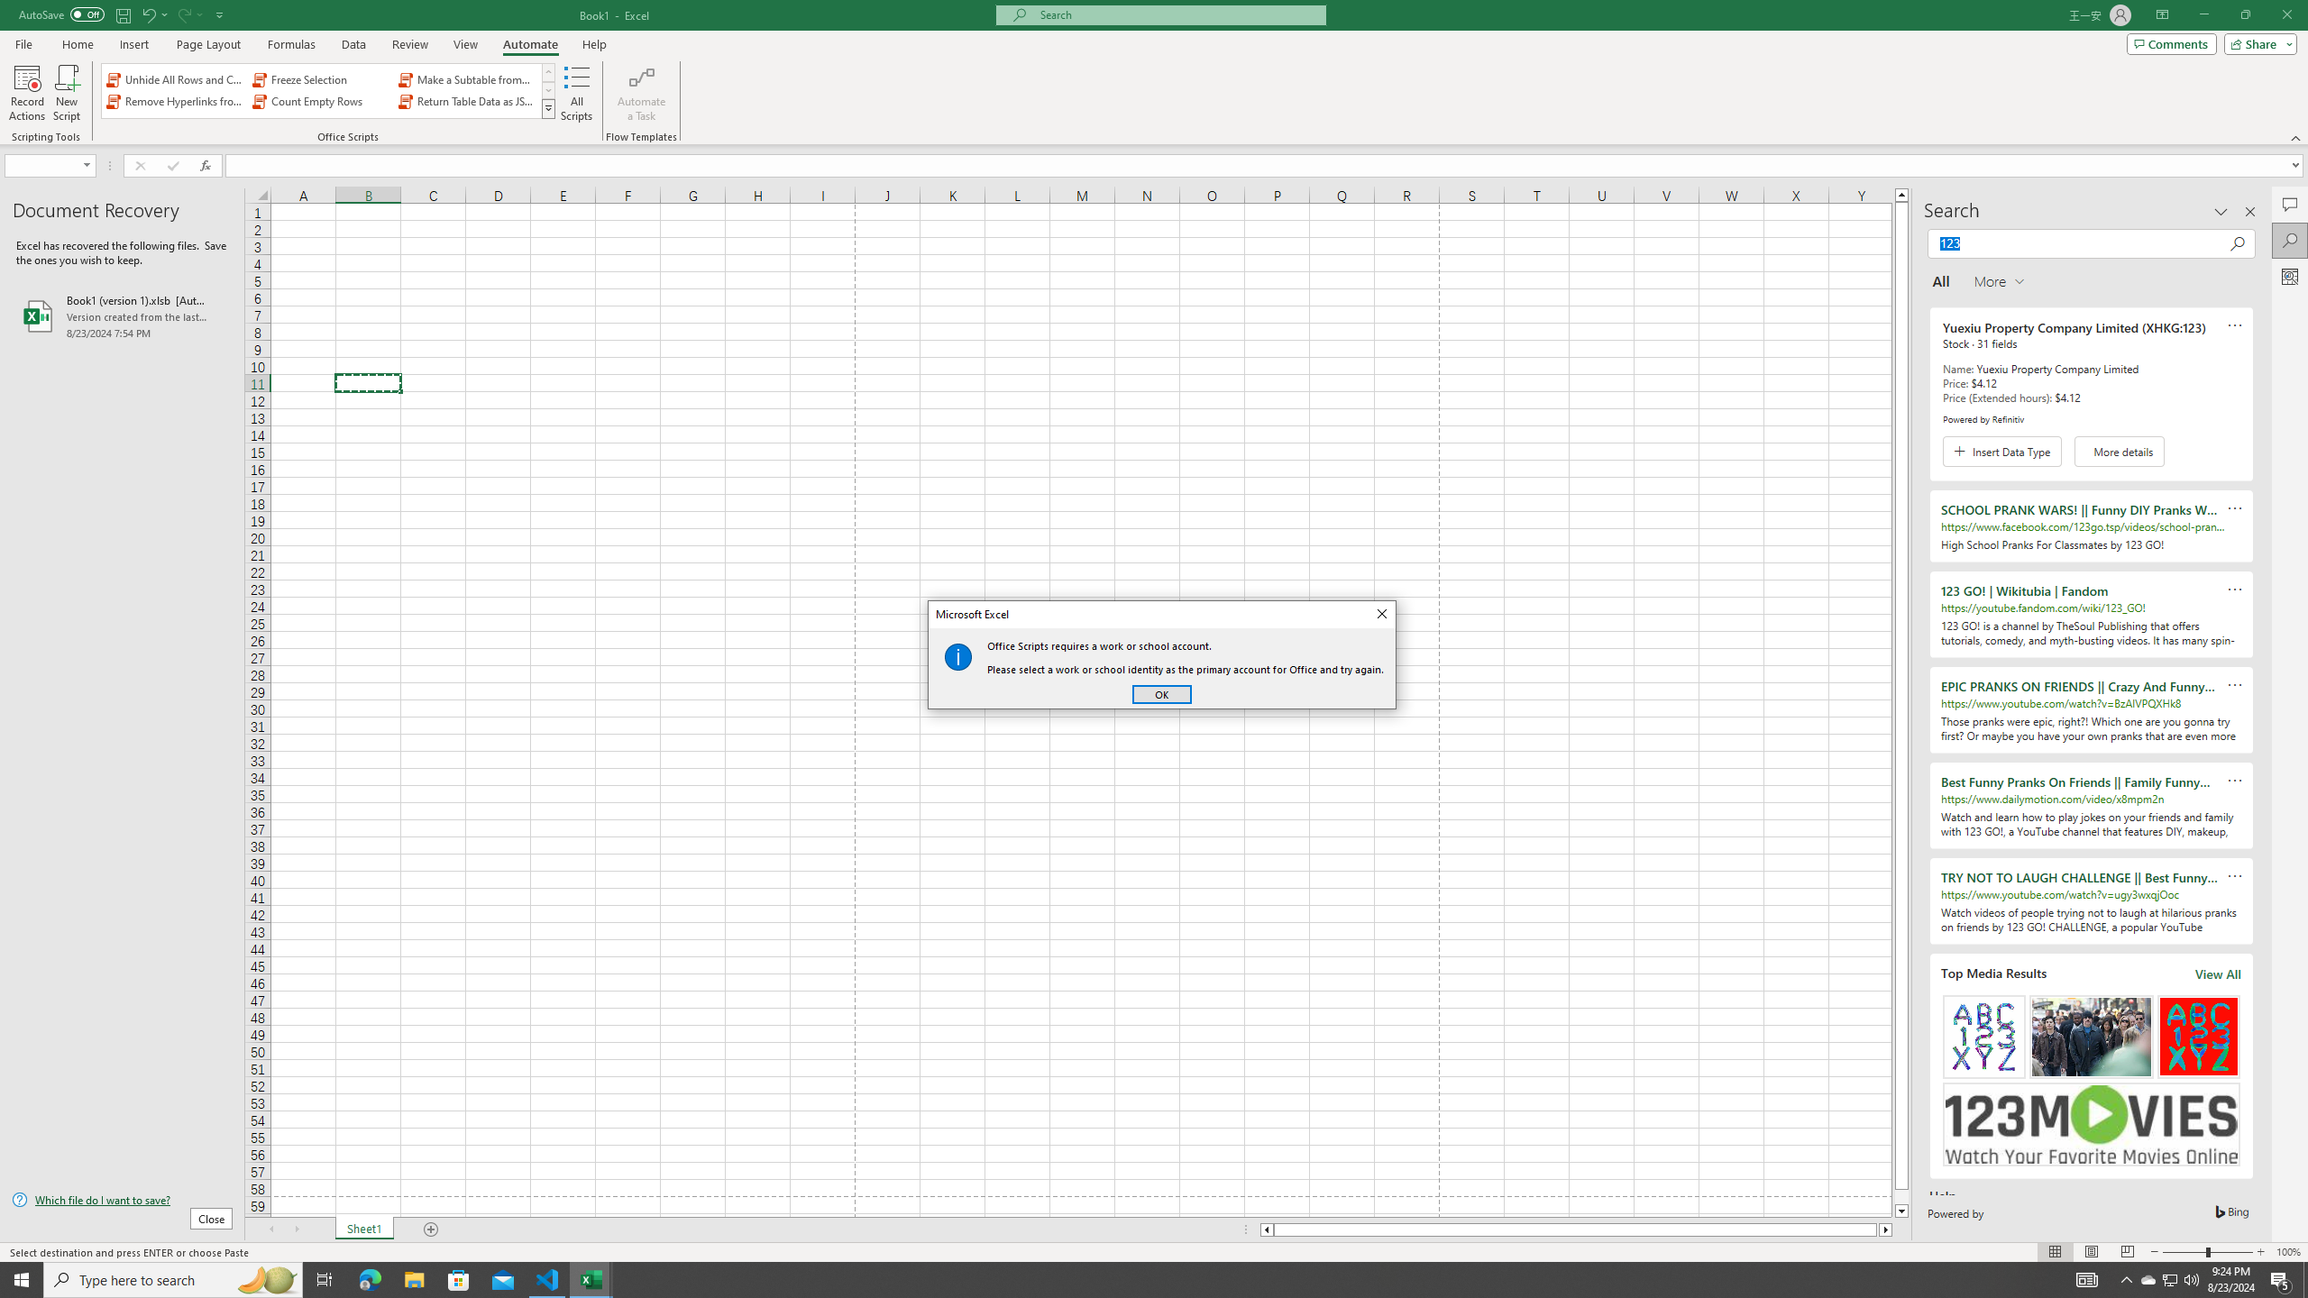 Image resolution: width=2308 pixels, height=1298 pixels. What do you see at coordinates (2126, 1280) in the screenshot?
I see `User Promoted Notification Area` at bounding box center [2126, 1280].